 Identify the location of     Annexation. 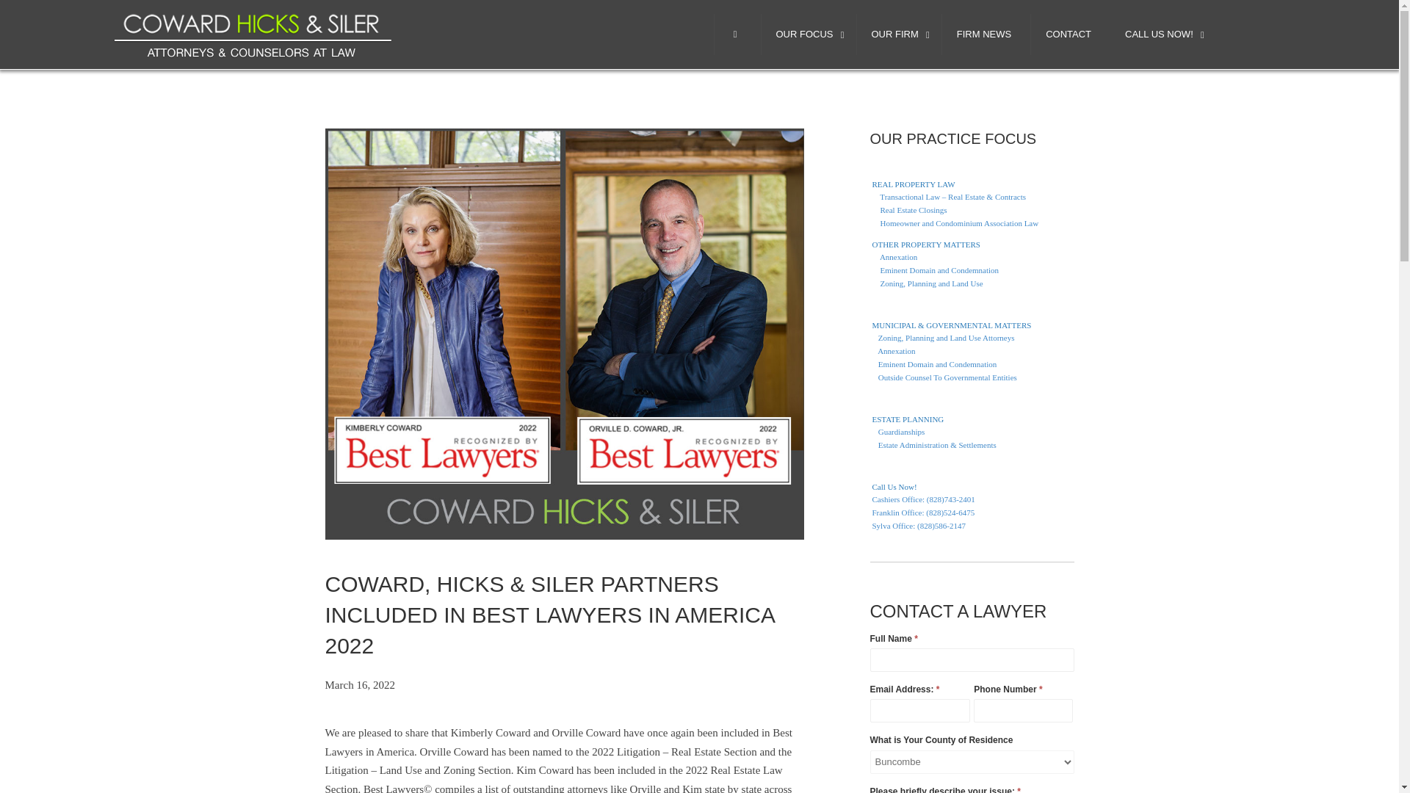
(971, 257).